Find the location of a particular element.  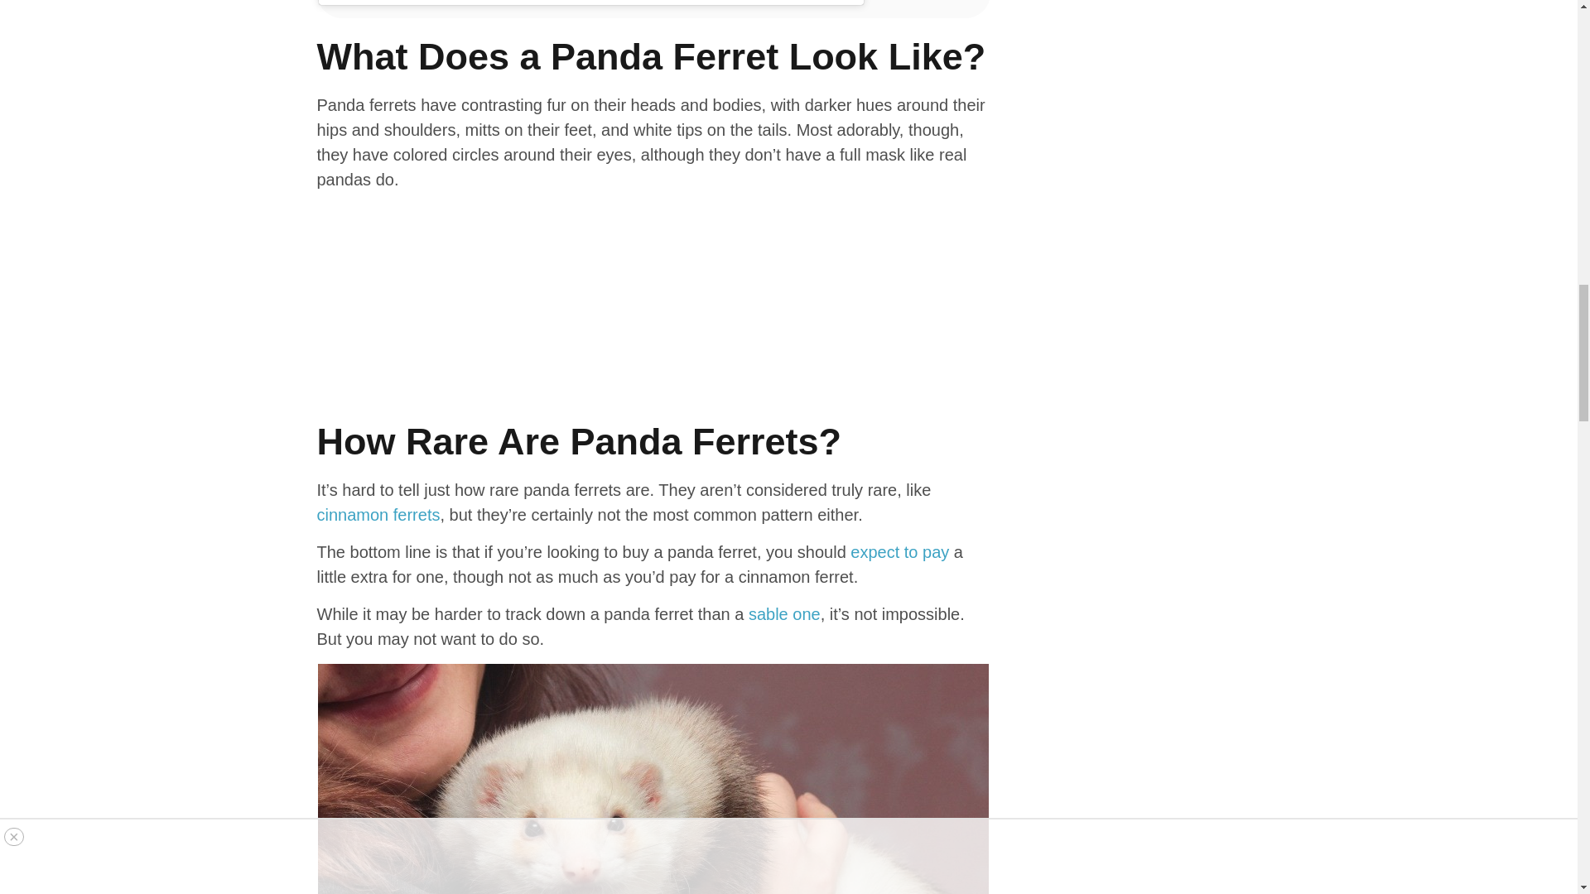

sable one is located at coordinates (784, 614).